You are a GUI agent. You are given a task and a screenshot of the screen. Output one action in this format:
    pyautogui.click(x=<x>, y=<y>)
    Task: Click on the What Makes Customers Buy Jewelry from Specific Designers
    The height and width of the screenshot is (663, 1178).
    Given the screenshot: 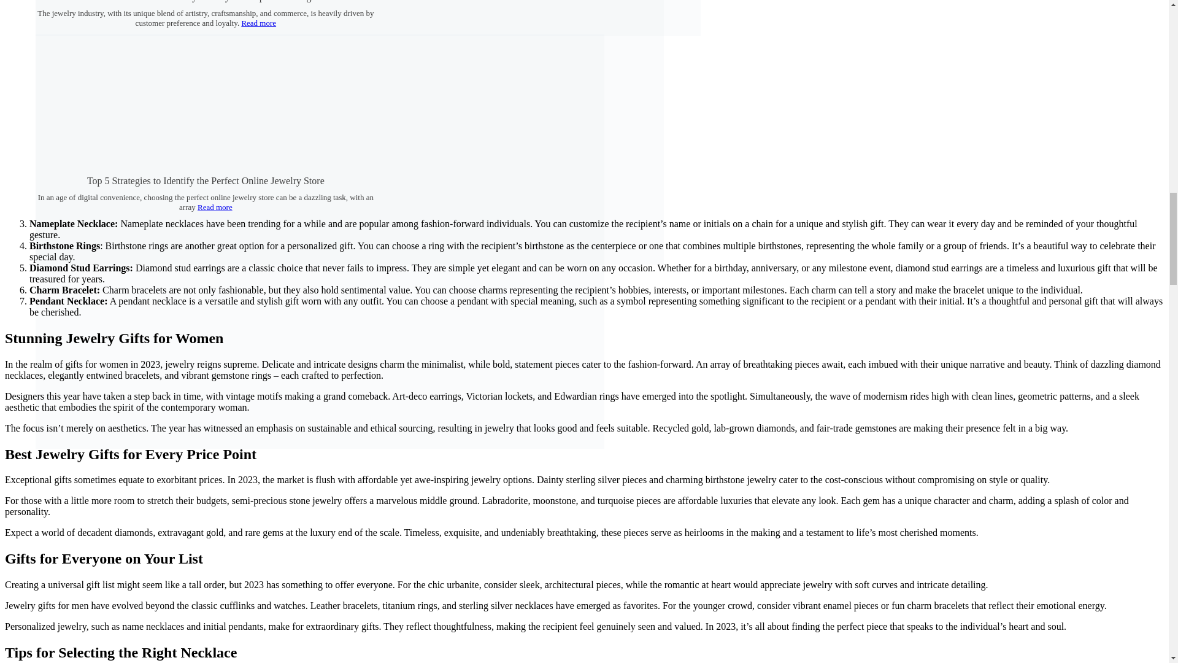 What is the action you would take?
    pyautogui.click(x=350, y=261)
    